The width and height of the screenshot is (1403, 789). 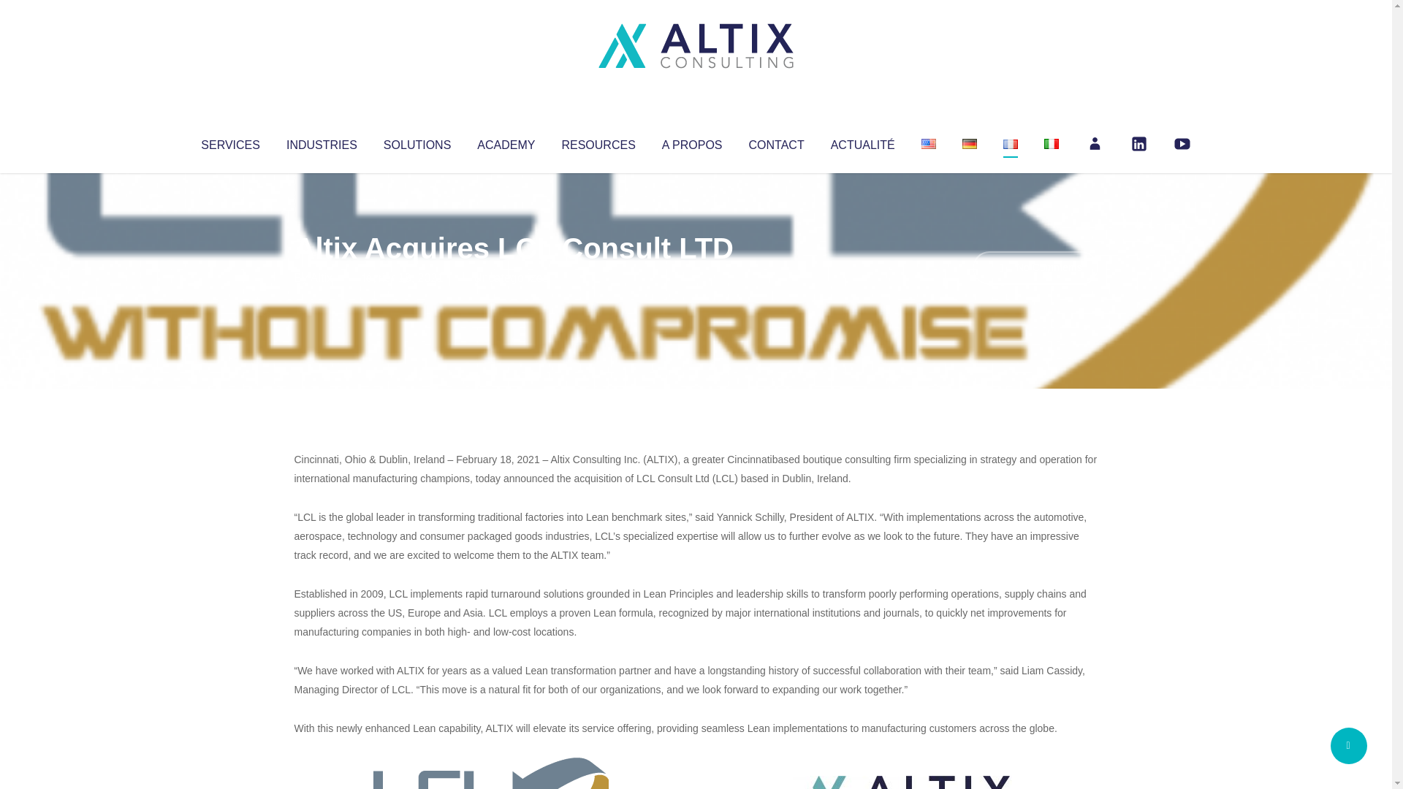 What do you see at coordinates (322, 278) in the screenshot?
I see `Articles par Altix` at bounding box center [322, 278].